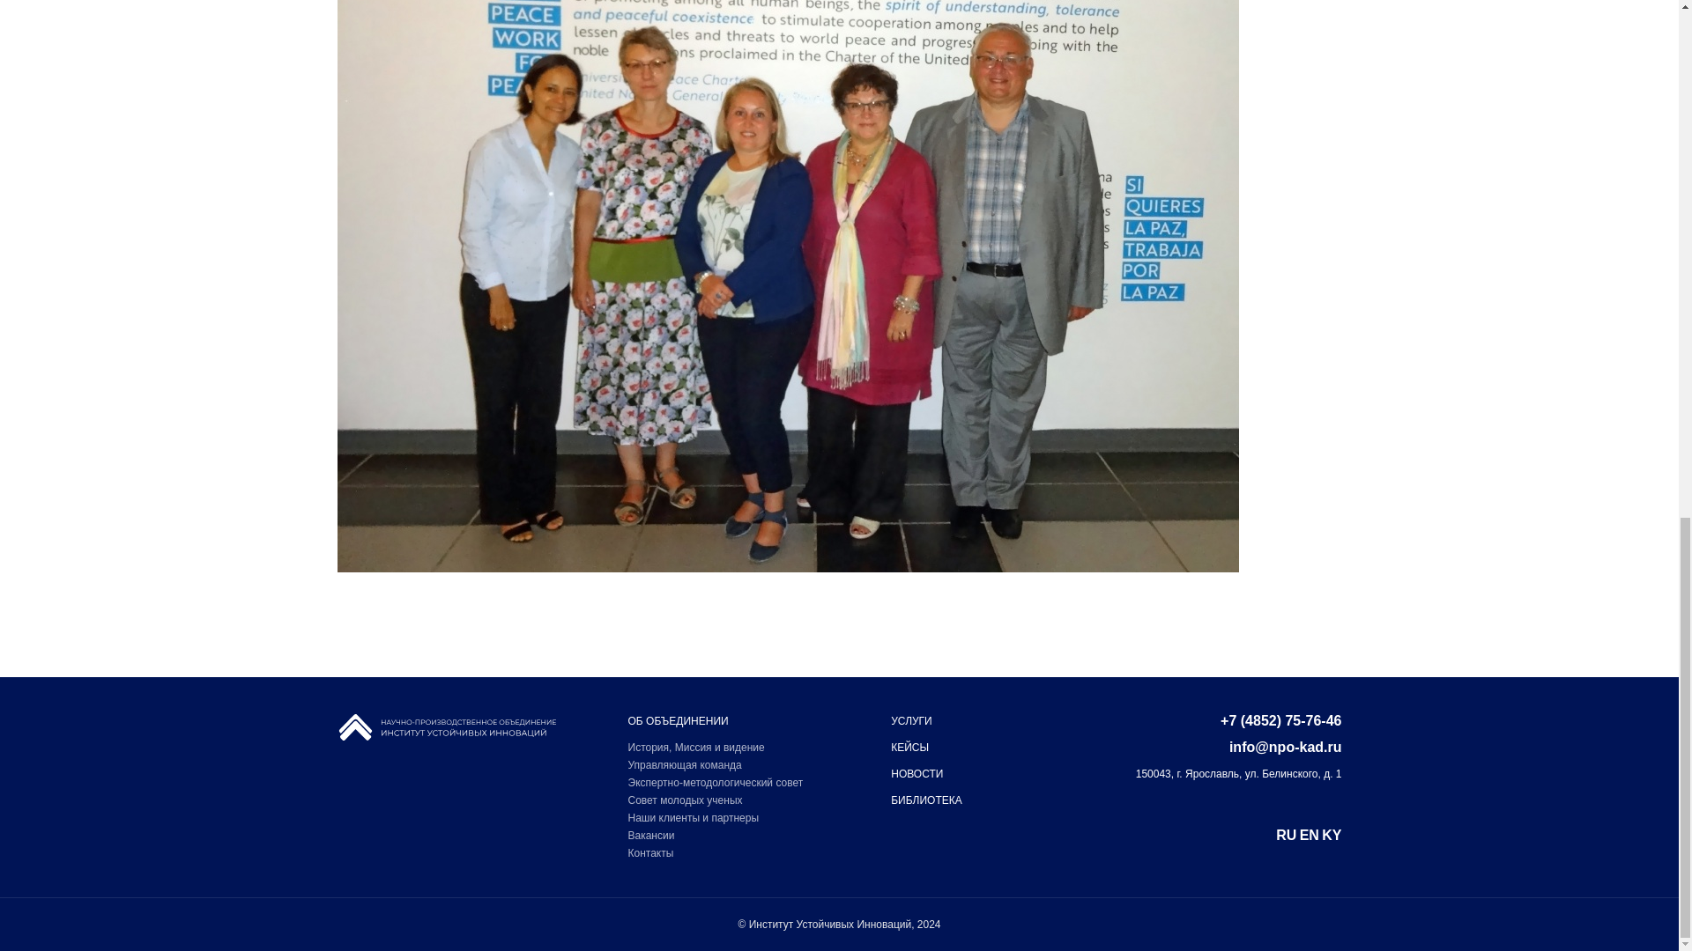  Describe the element at coordinates (1331, 835) in the screenshot. I see `KY` at that location.